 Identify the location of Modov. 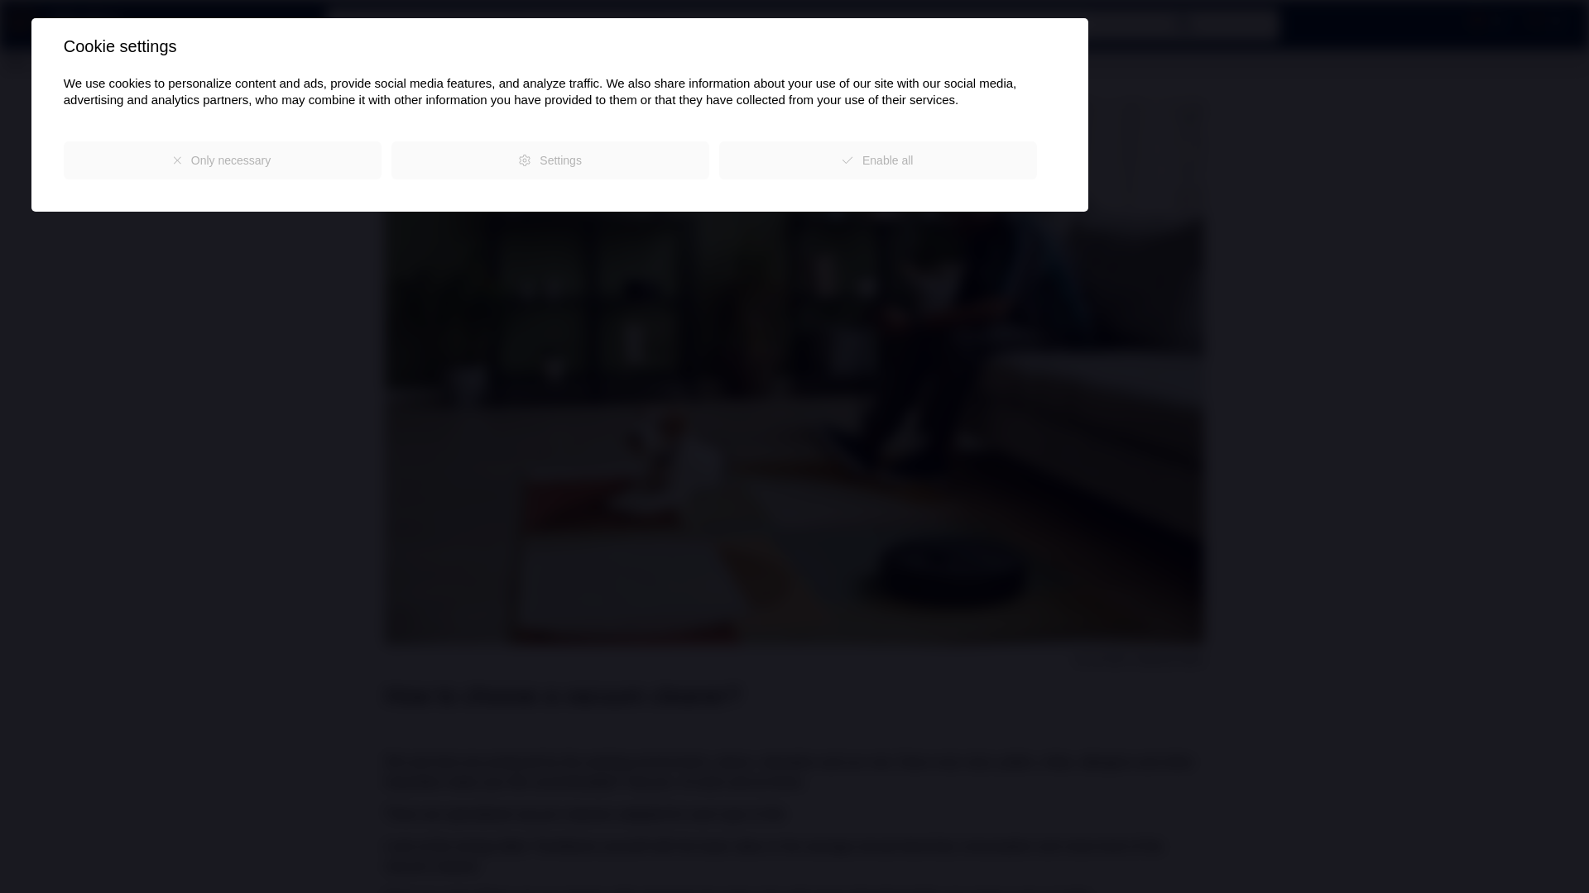
(65, 21).